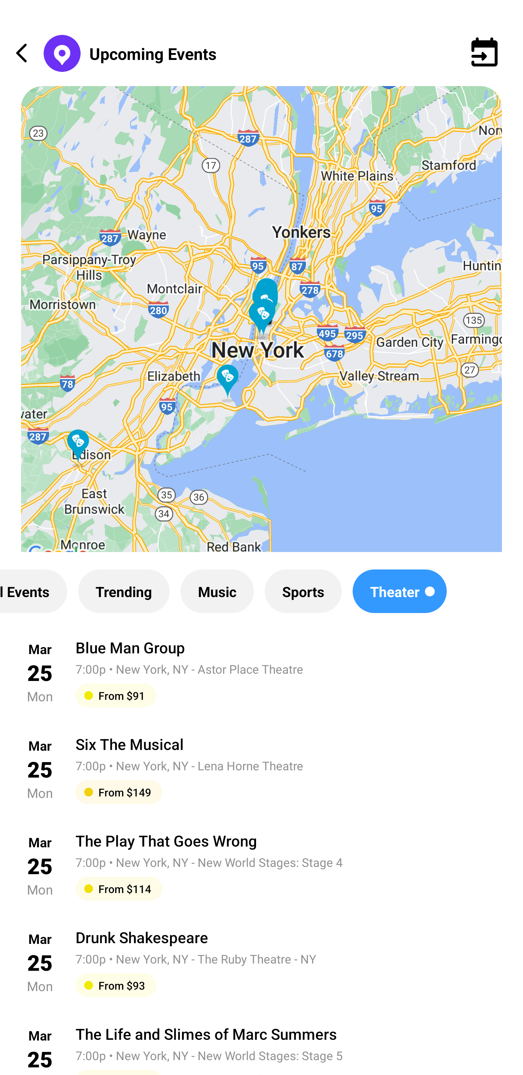  What do you see at coordinates (400, 591) in the screenshot?
I see `Theater` at bounding box center [400, 591].